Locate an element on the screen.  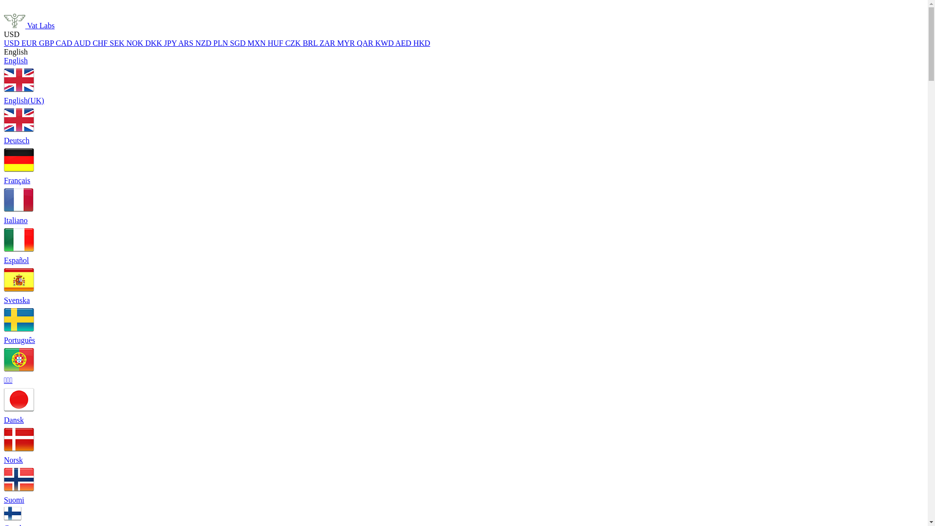
MXN is located at coordinates (257, 43).